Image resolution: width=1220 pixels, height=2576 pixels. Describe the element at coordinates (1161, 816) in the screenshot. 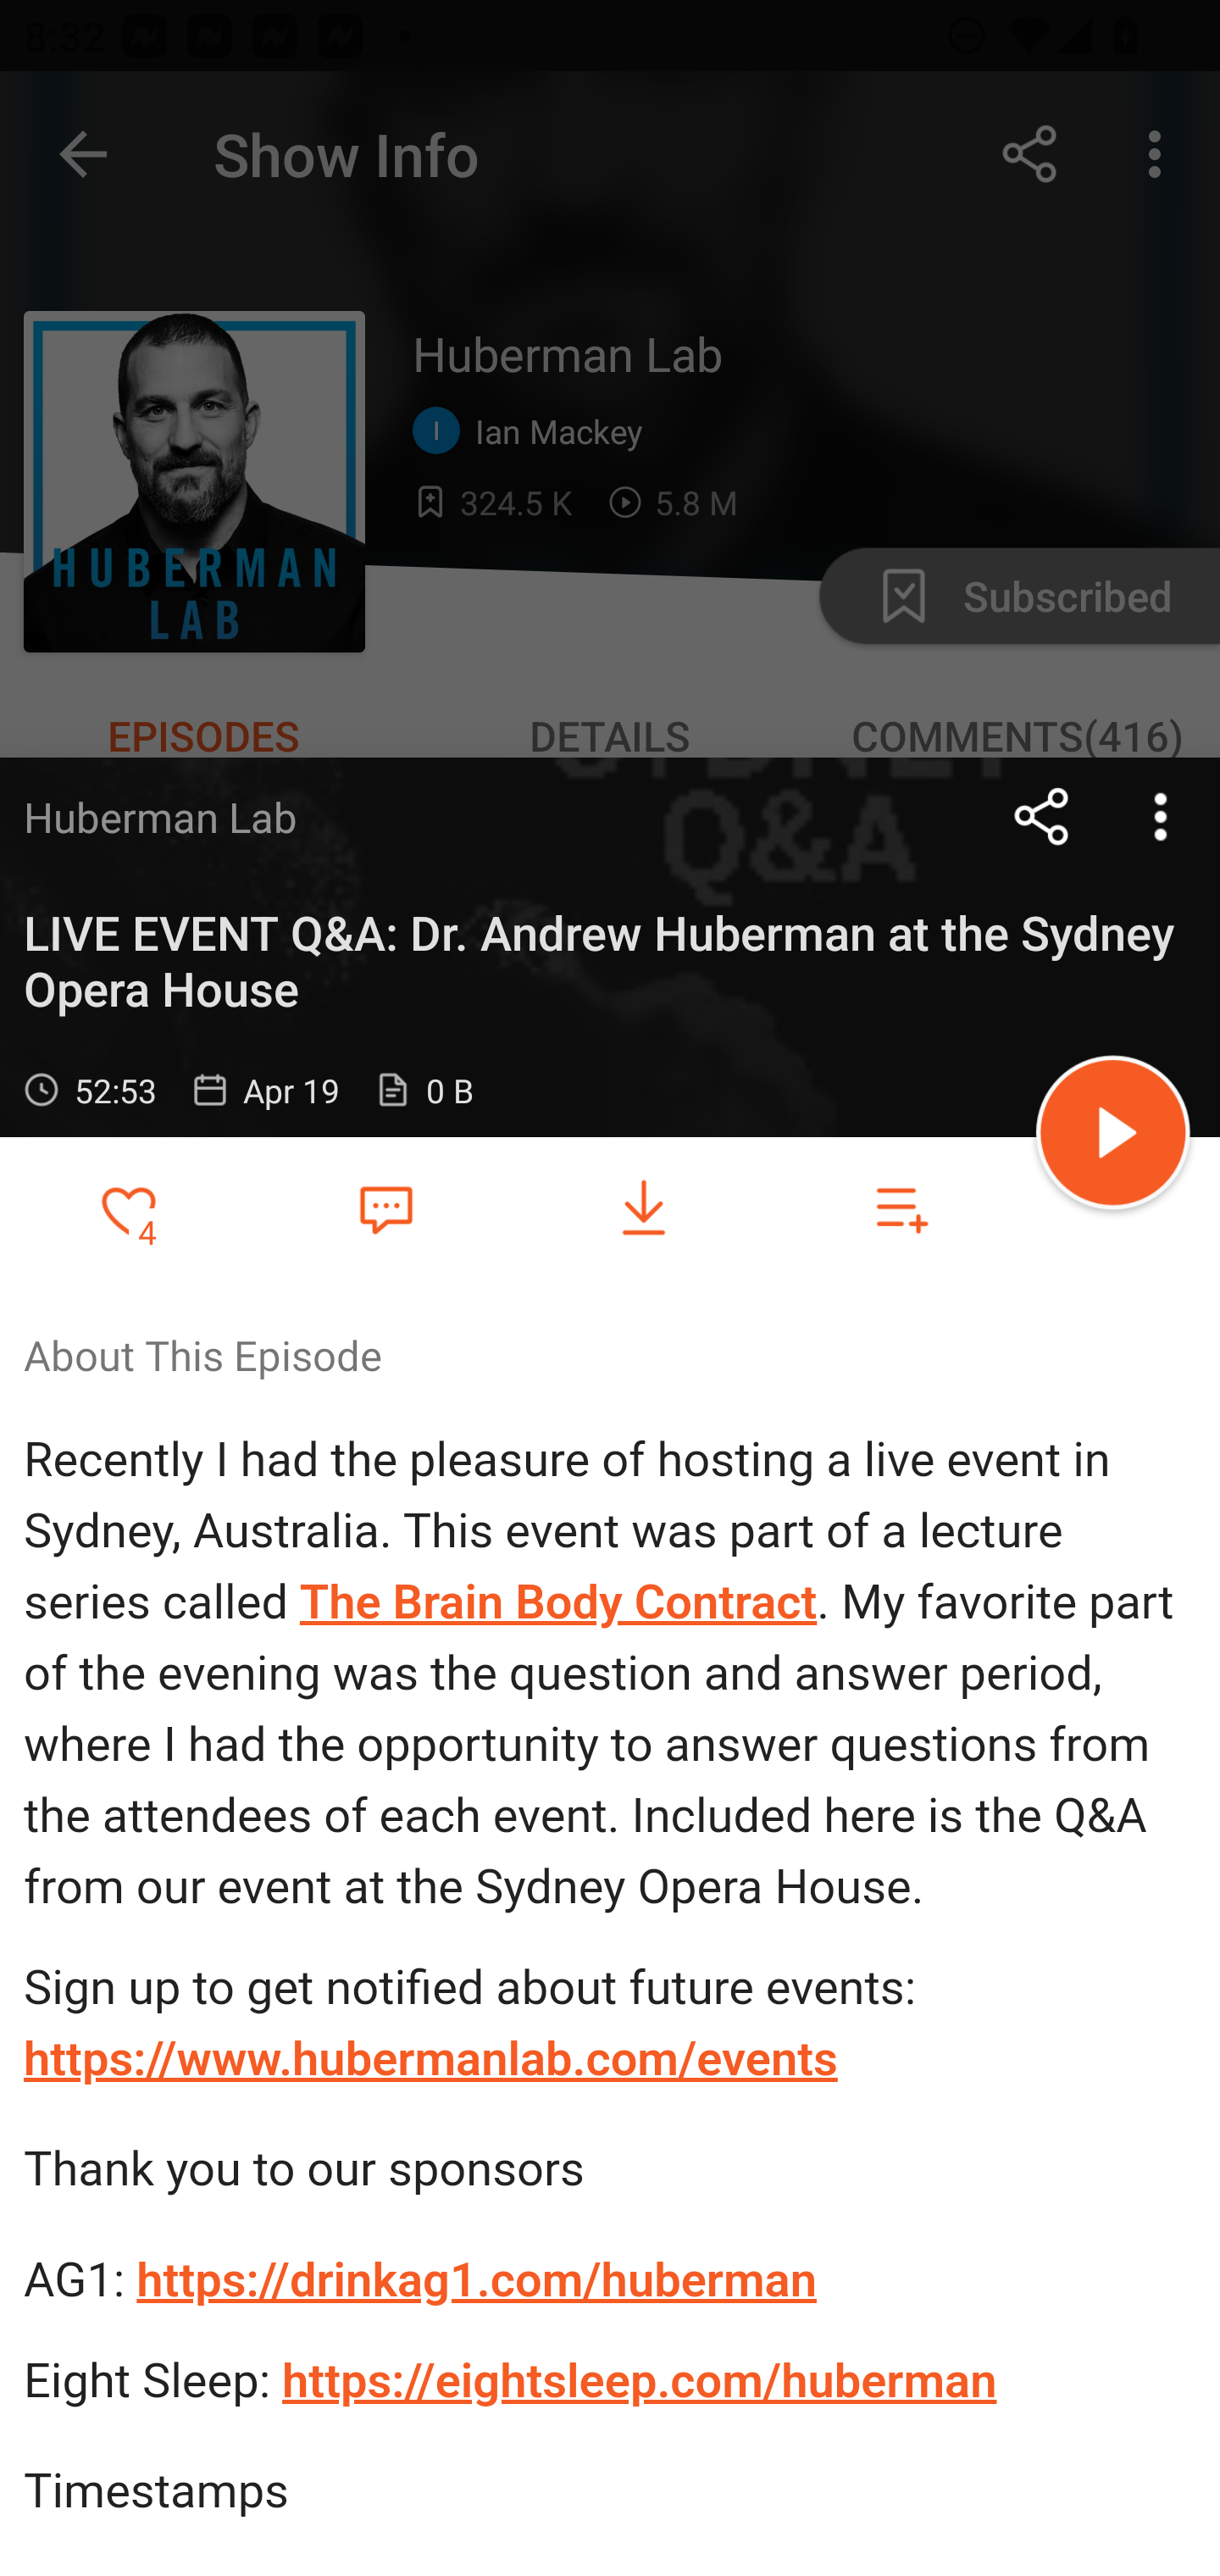

I see `more options` at that location.